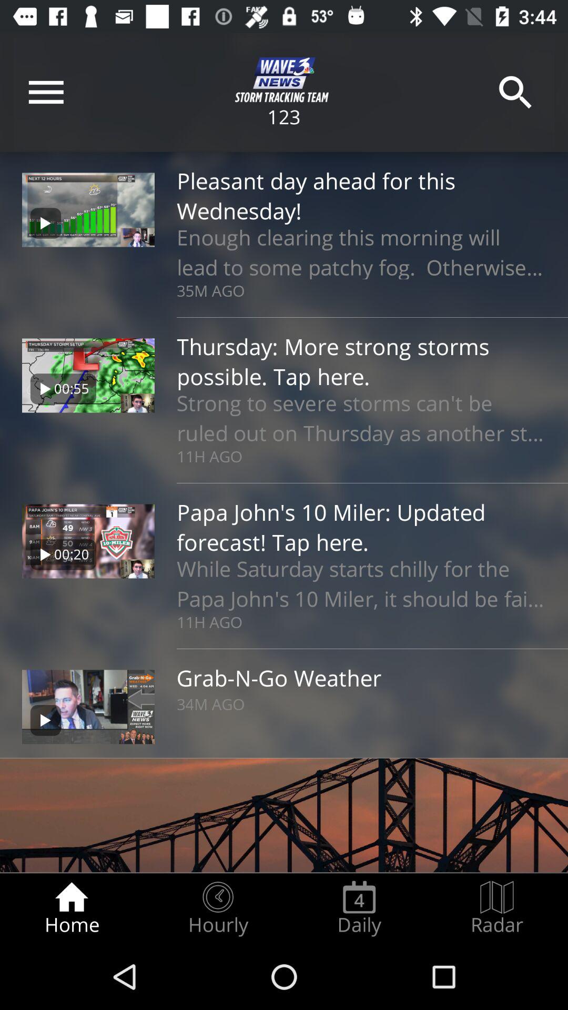  What do you see at coordinates (72, 908) in the screenshot?
I see `scroll until the home radio button` at bounding box center [72, 908].